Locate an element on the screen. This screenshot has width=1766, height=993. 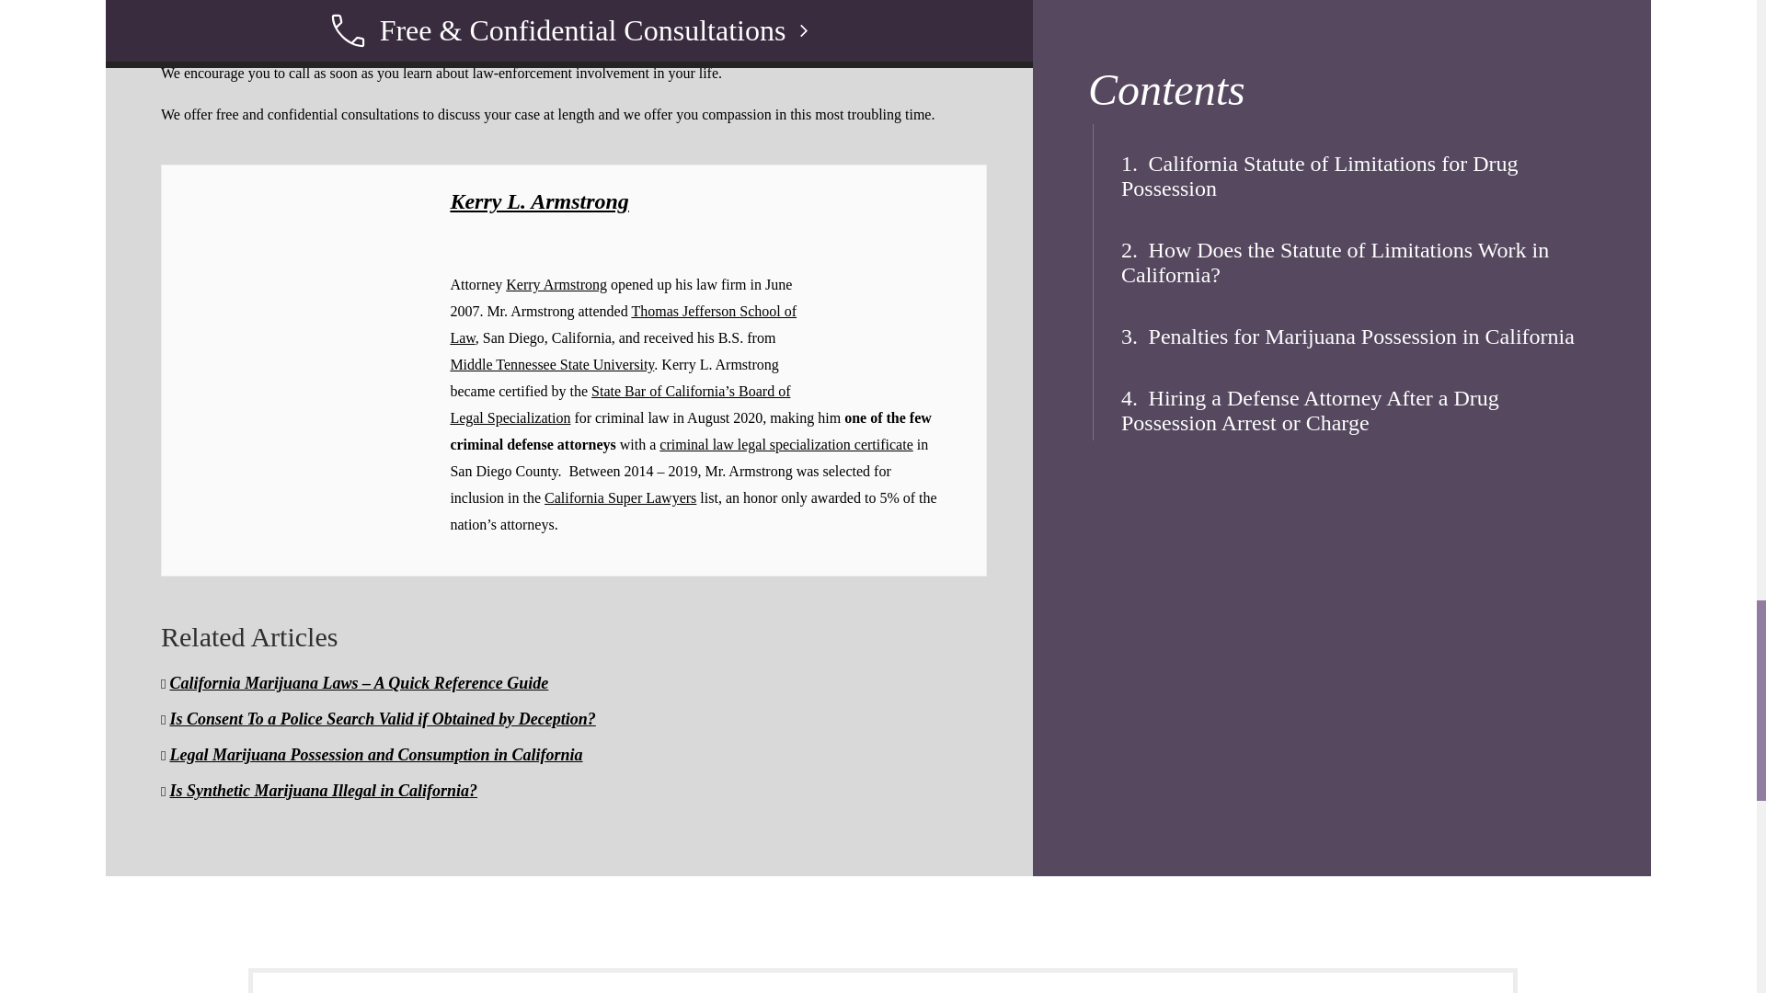
contact us online is located at coordinates (635, 6).